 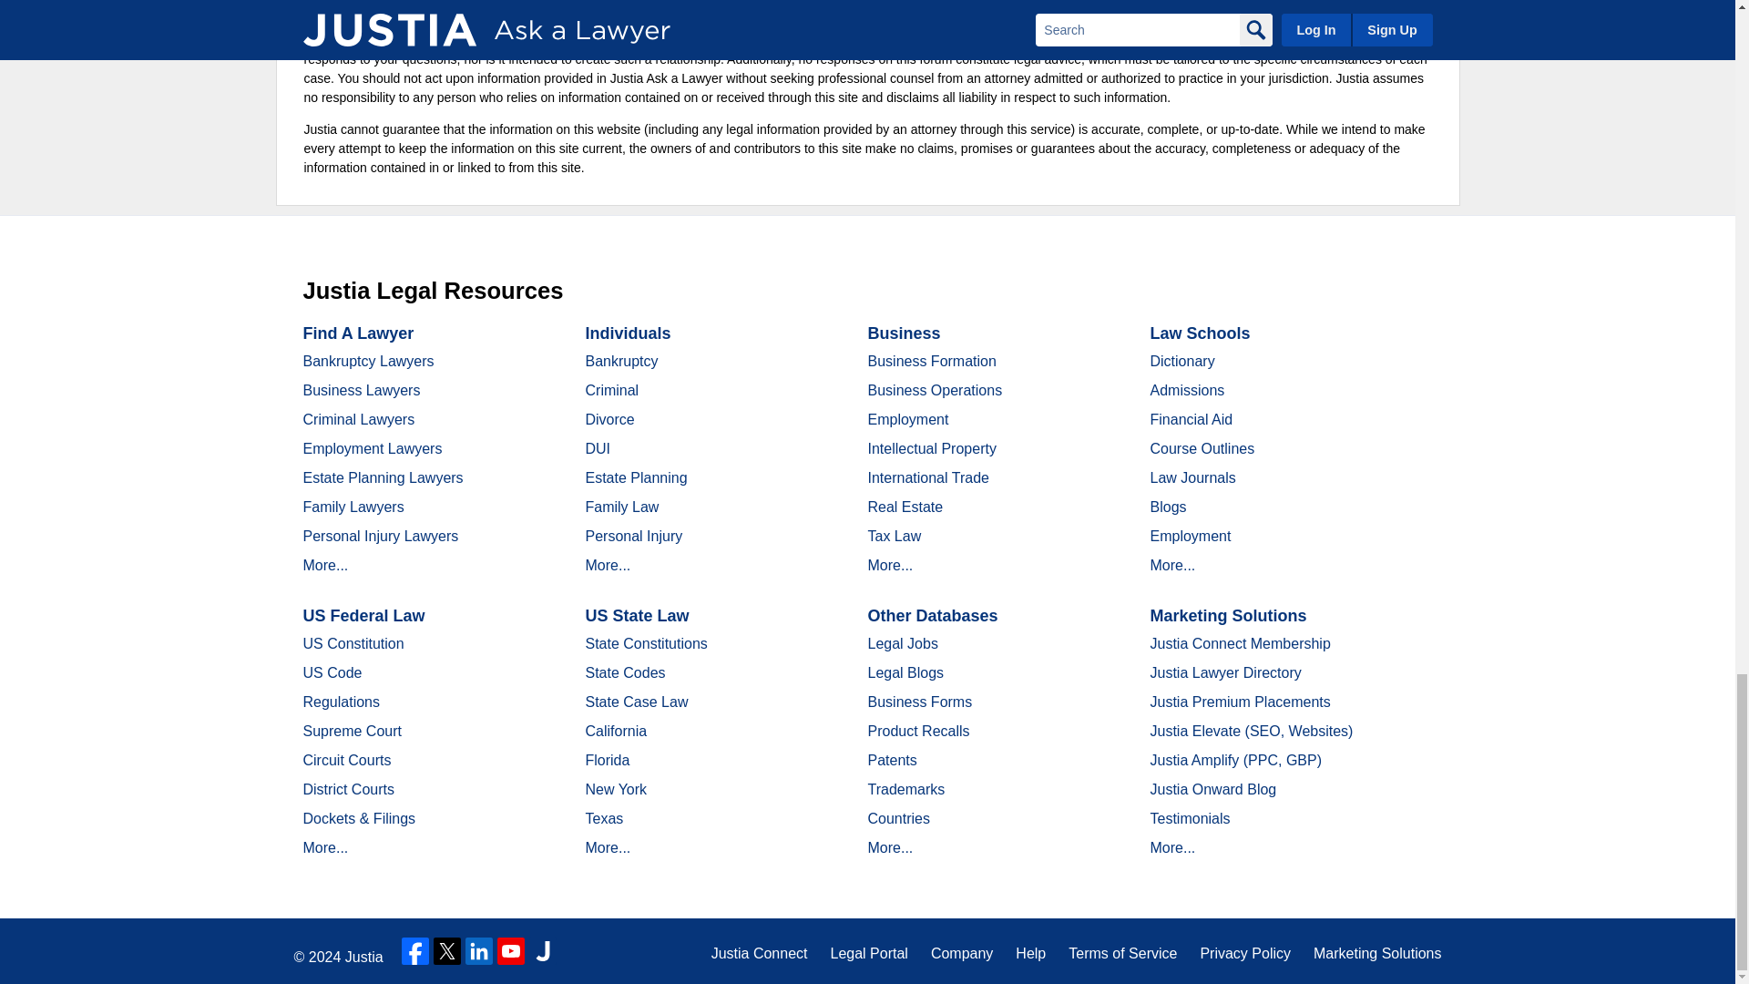 What do you see at coordinates (510, 951) in the screenshot?
I see `YouTube` at bounding box center [510, 951].